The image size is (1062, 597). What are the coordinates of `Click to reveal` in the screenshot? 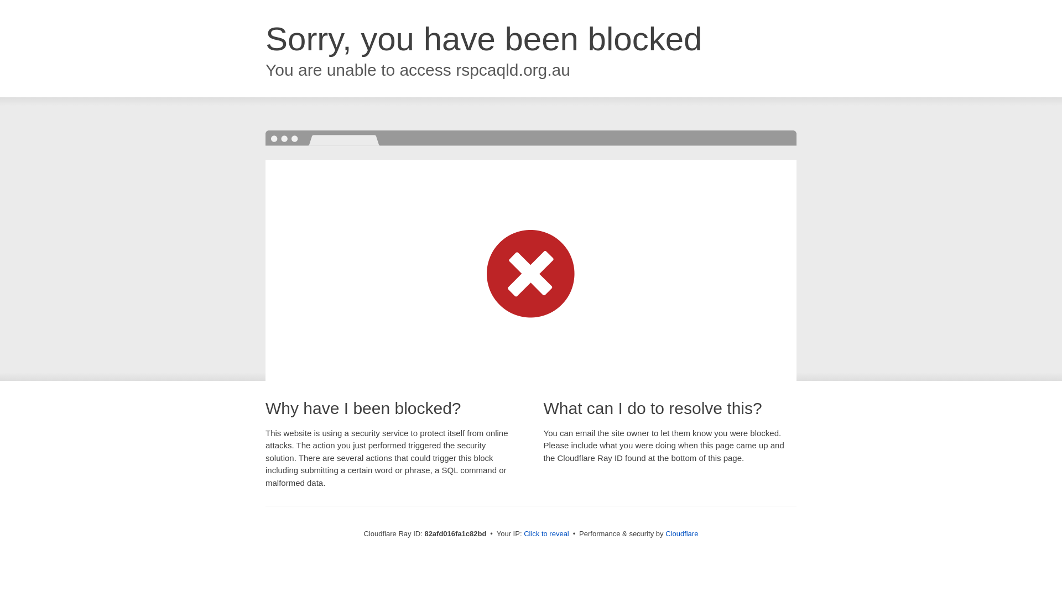 It's located at (546, 534).